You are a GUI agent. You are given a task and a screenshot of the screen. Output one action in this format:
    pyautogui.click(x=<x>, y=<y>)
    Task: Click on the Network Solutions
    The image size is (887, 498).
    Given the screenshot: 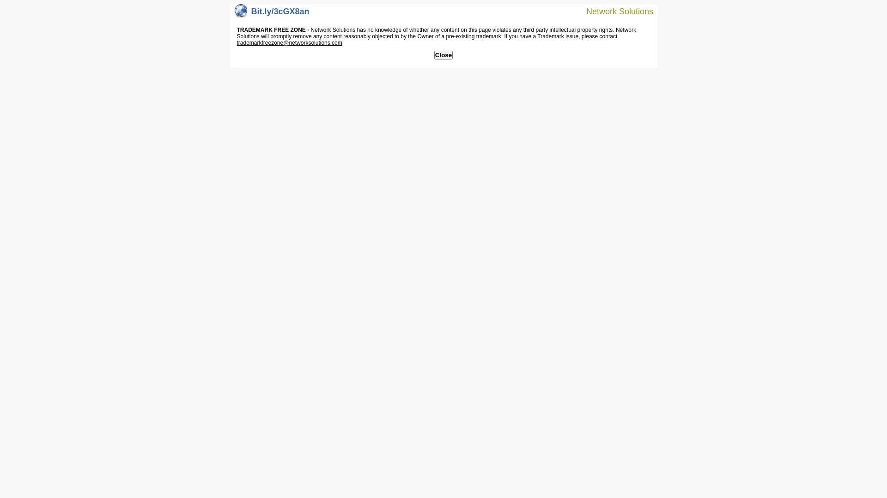 What is the action you would take?
    pyautogui.click(x=614, y=11)
    